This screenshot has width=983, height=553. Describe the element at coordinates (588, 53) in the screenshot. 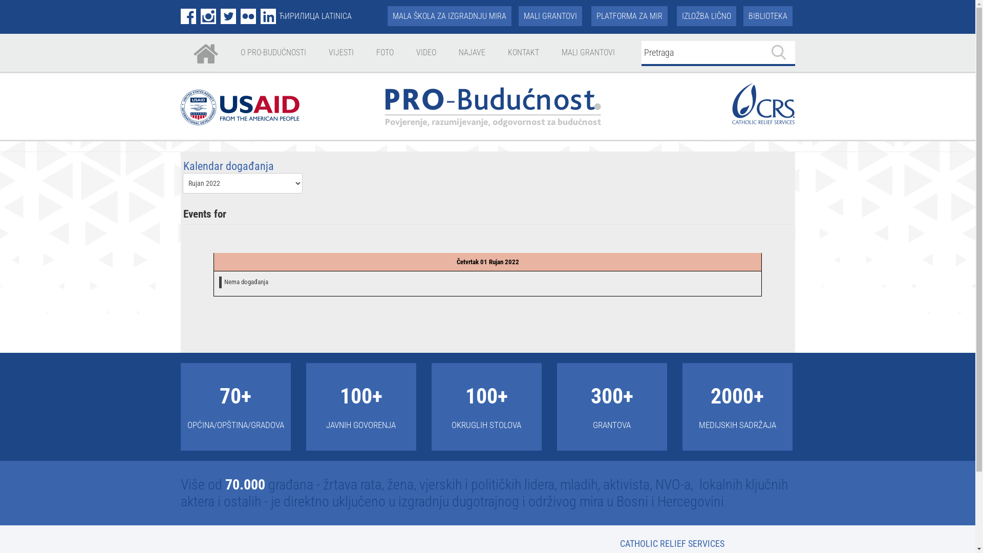

I see `MALI GRANTOVI` at that location.